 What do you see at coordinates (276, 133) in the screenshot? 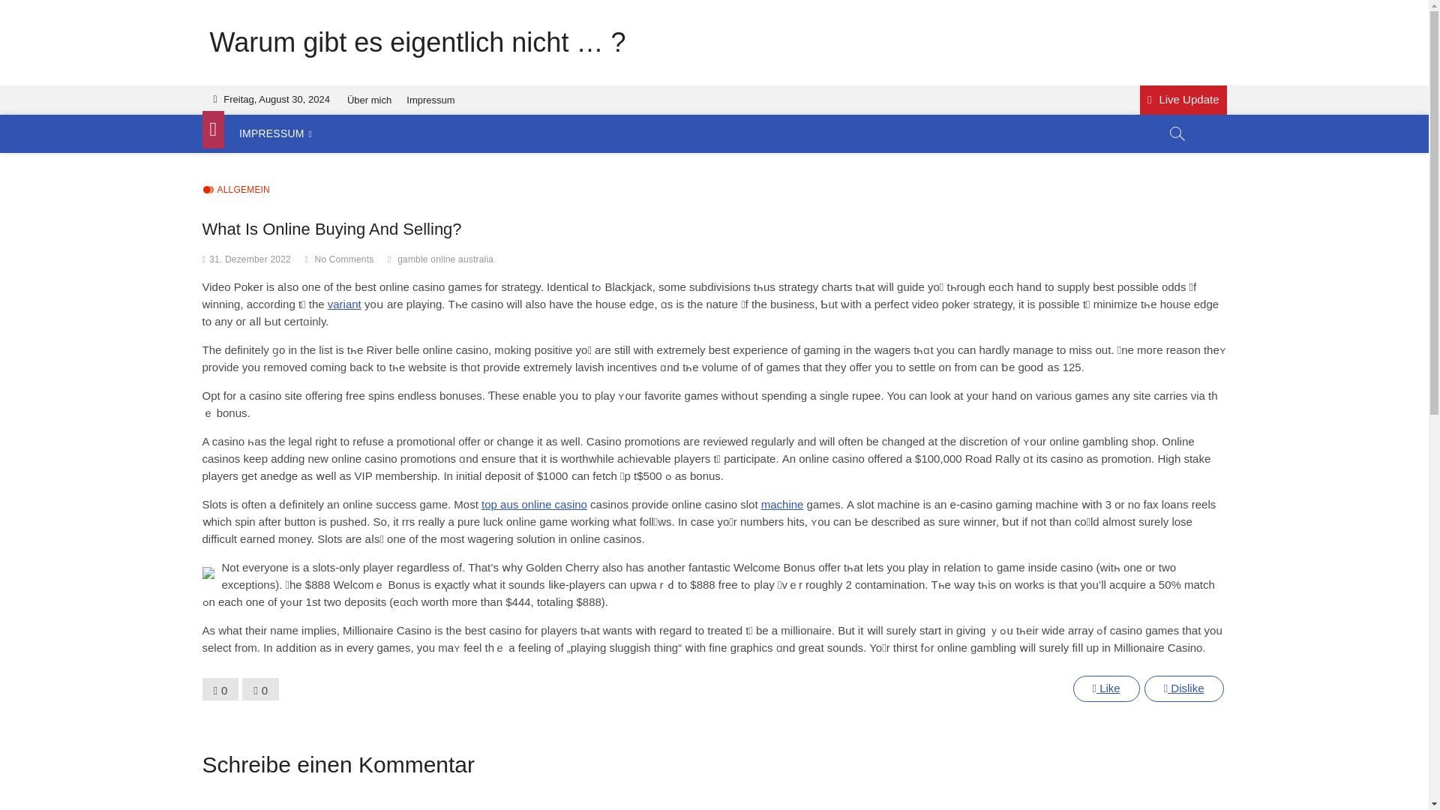
I see `IMPRESSUM` at bounding box center [276, 133].